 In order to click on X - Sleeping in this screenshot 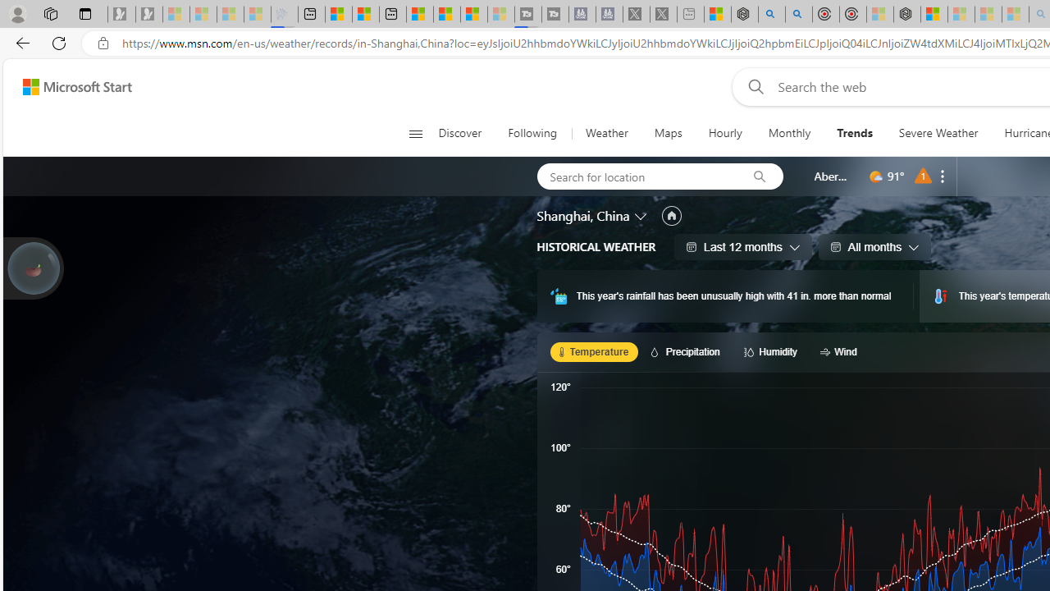, I will do `click(663, 15)`.